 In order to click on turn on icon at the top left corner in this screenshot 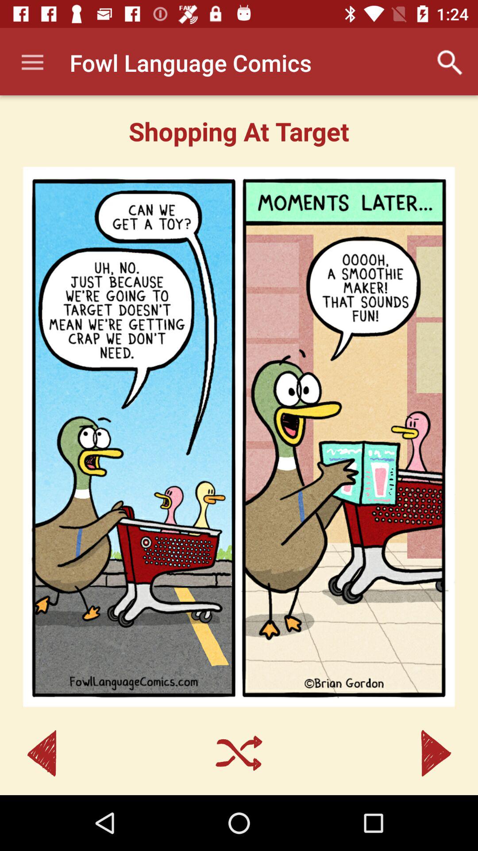, I will do `click(32, 63)`.